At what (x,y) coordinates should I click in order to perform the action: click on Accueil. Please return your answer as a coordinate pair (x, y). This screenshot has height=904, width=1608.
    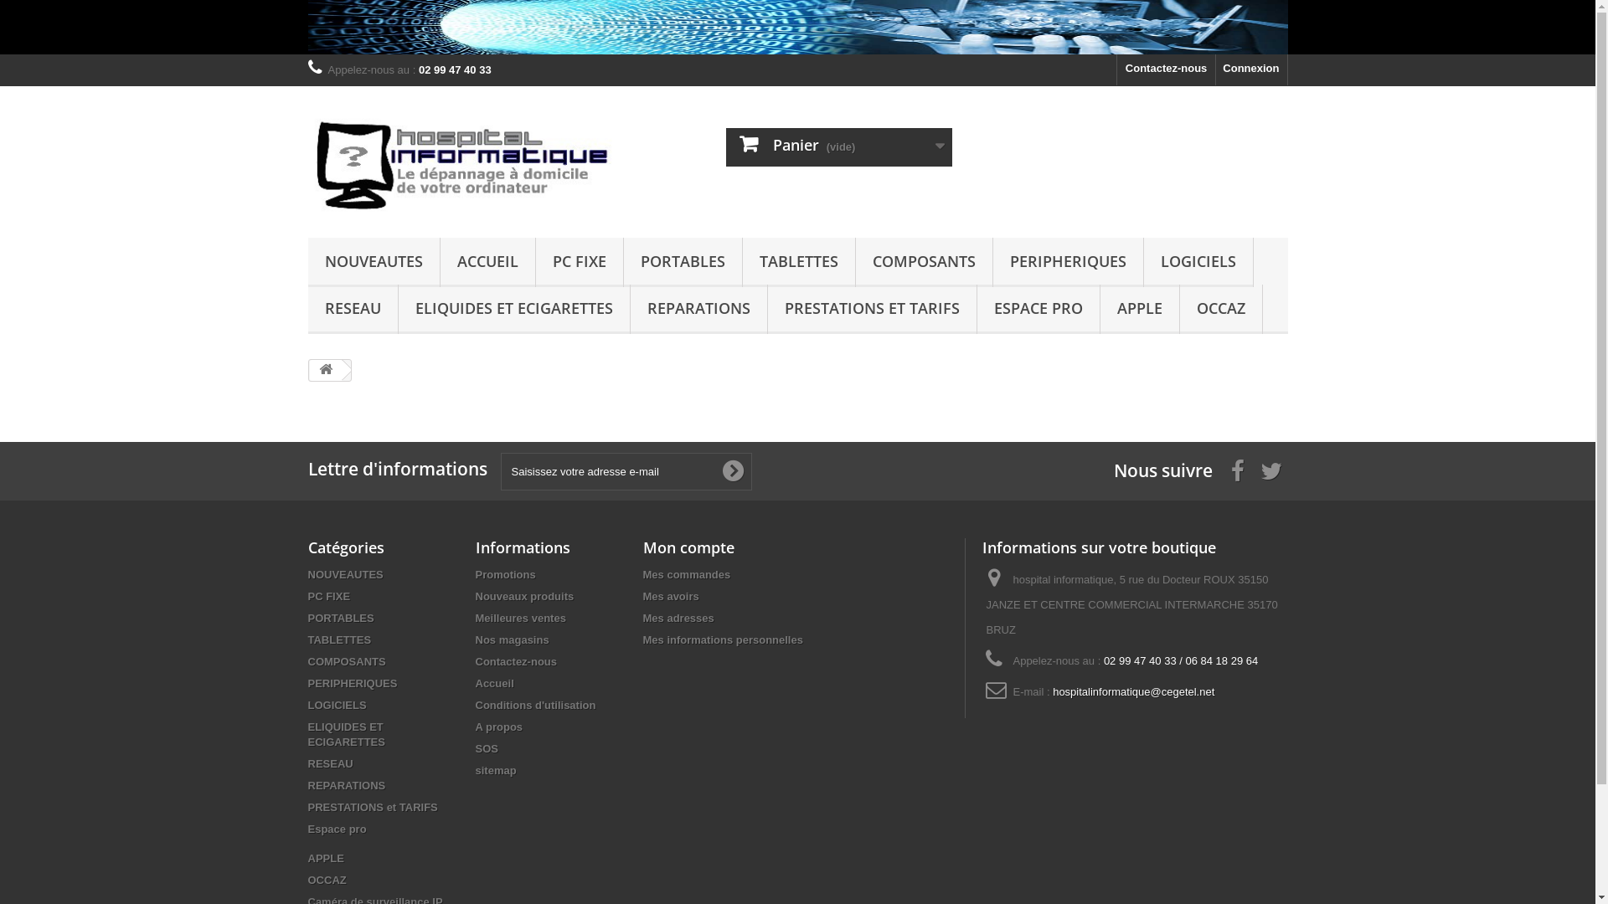
    Looking at the image, I should click on (495, 683).